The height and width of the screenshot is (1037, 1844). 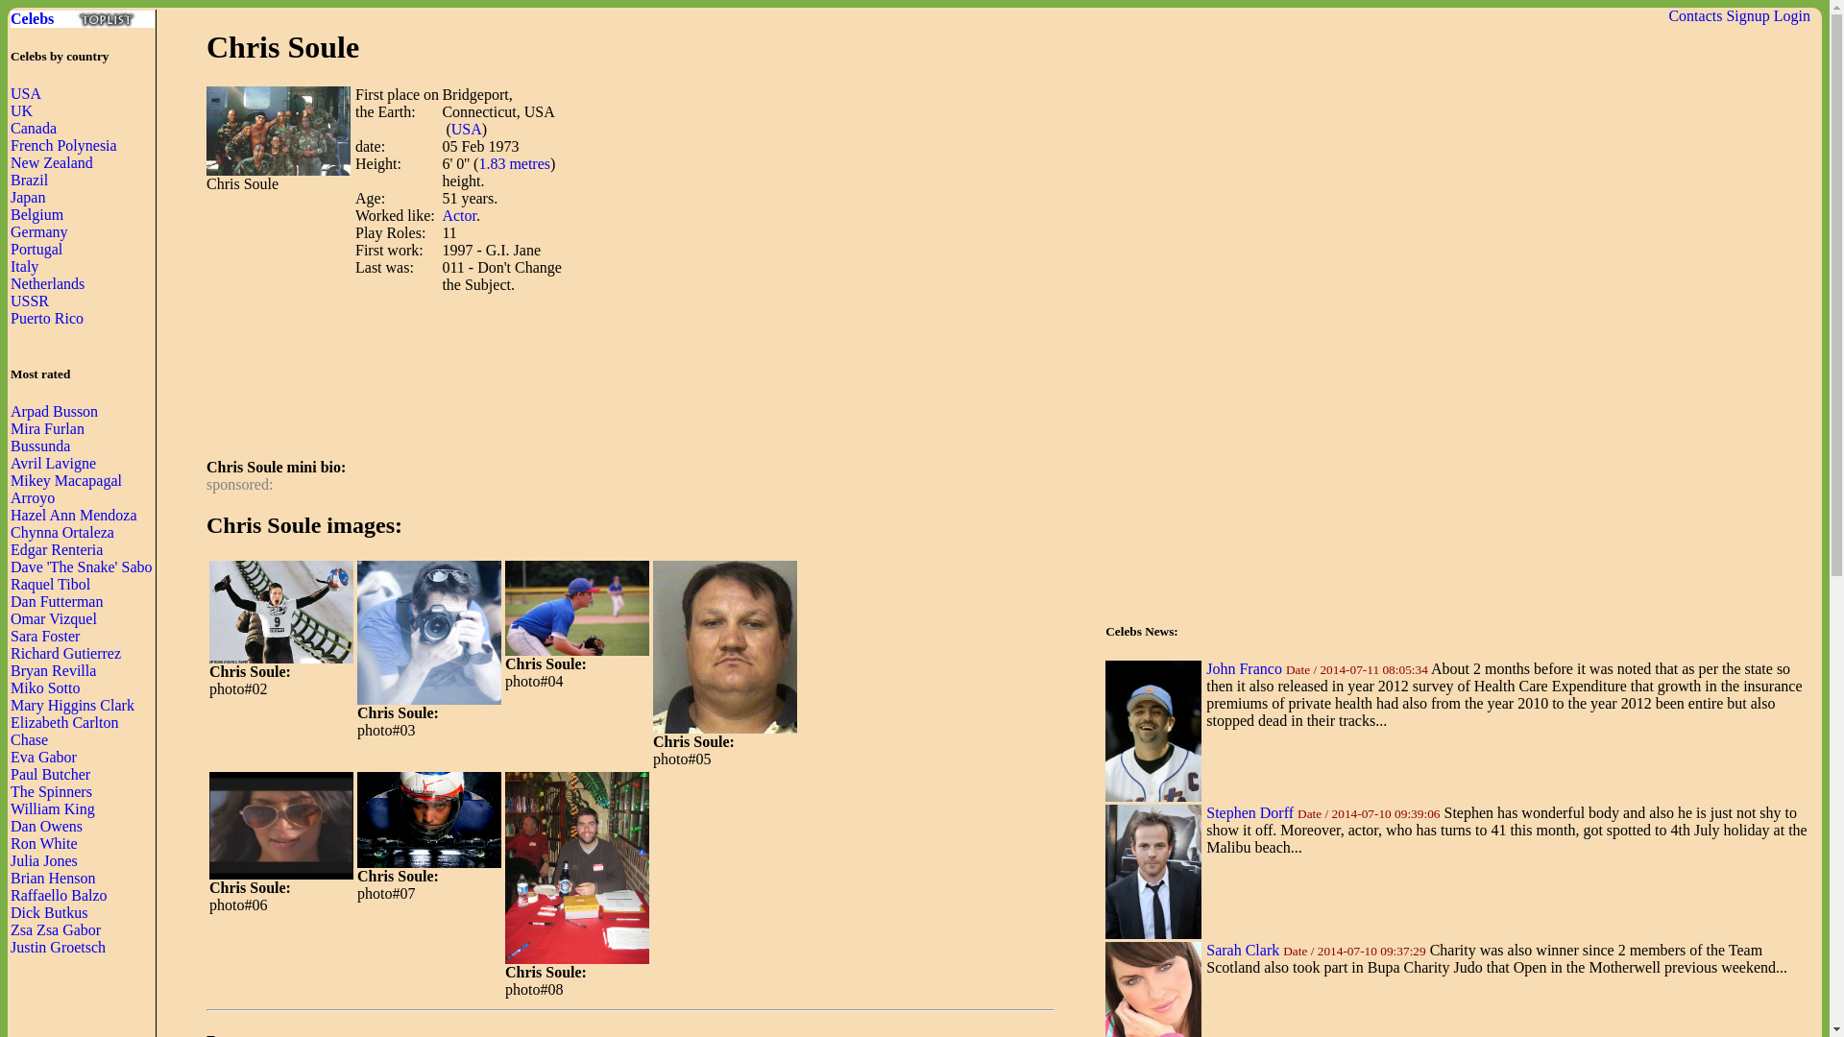 I want to click on Chris Soule, so click(x=281, y=613).